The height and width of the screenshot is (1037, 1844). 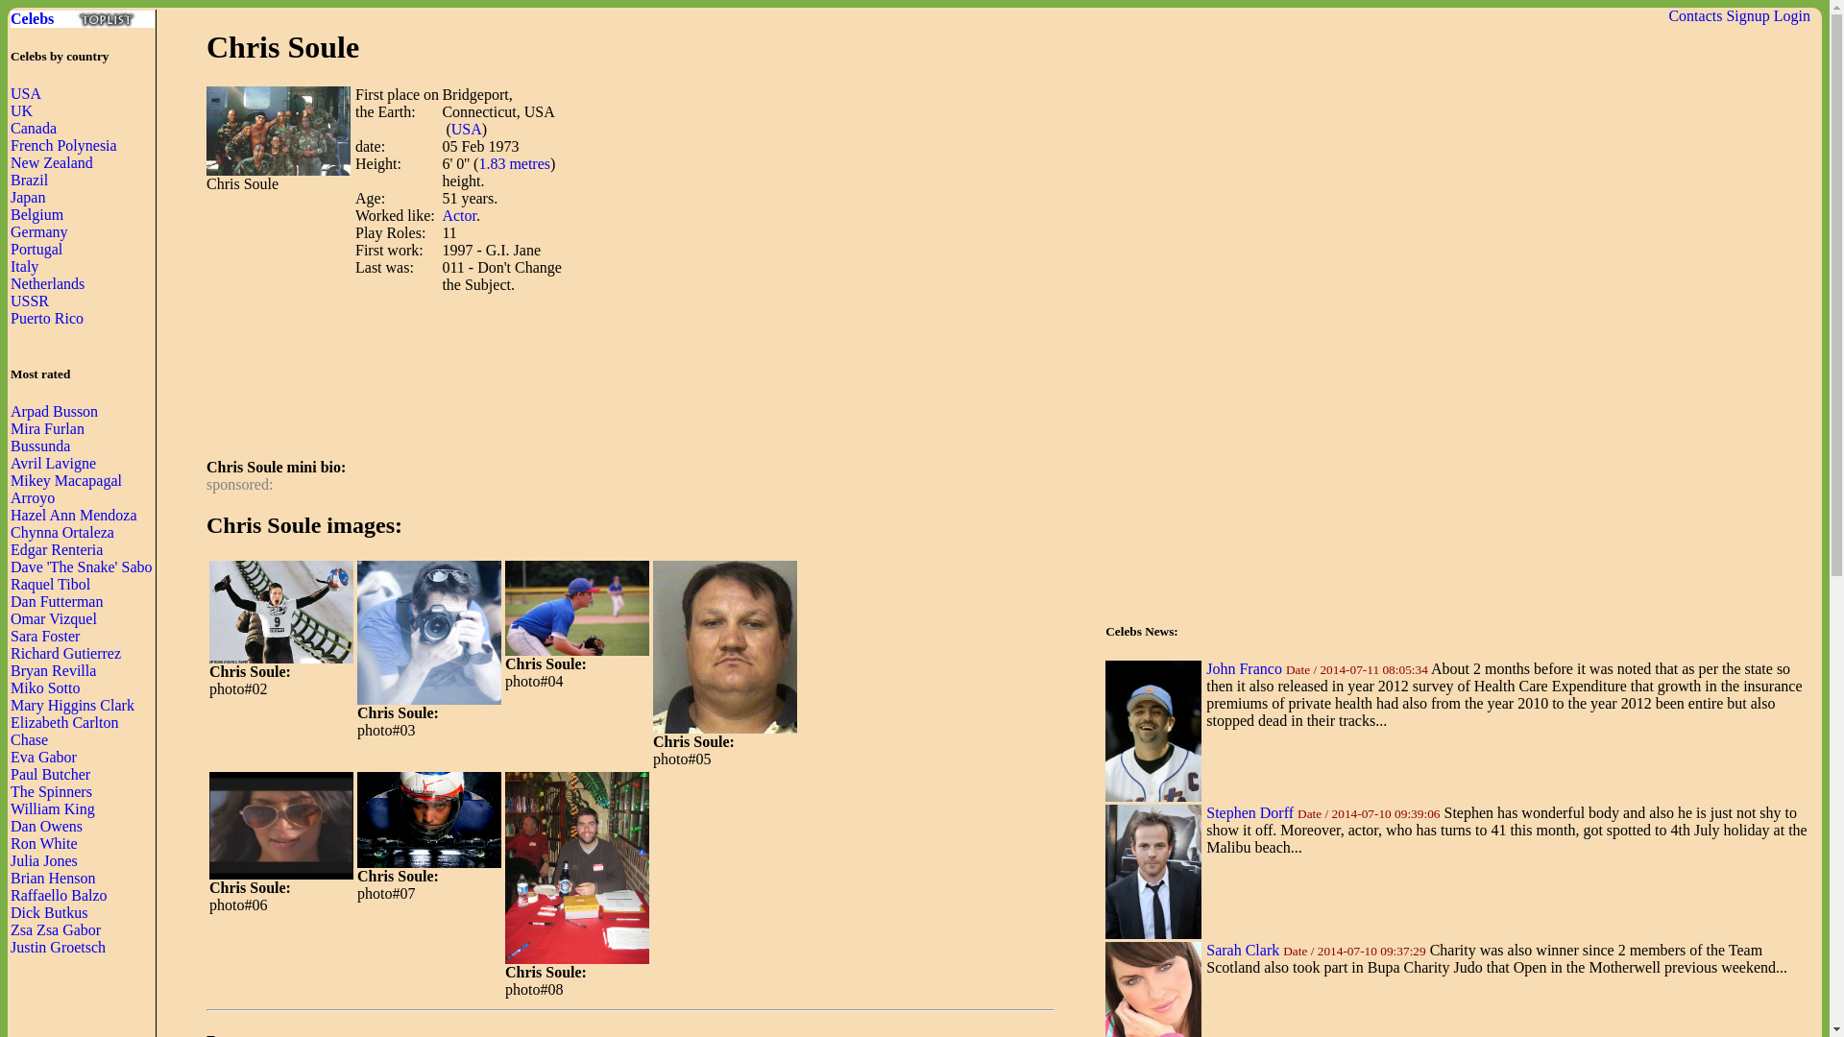 I want to click on Chris Soule, so click(x=281, y=613).